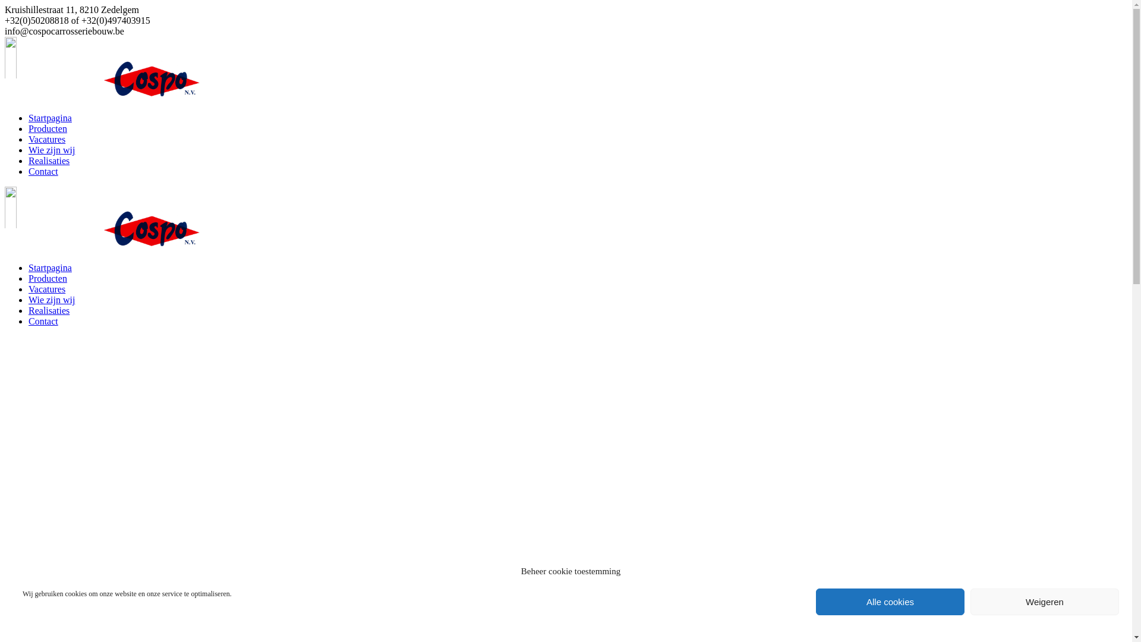 The image size is (1141, 642). Describe the element at coordinates (47, 289) in the screenshot. I see `Vacatures` at that location.